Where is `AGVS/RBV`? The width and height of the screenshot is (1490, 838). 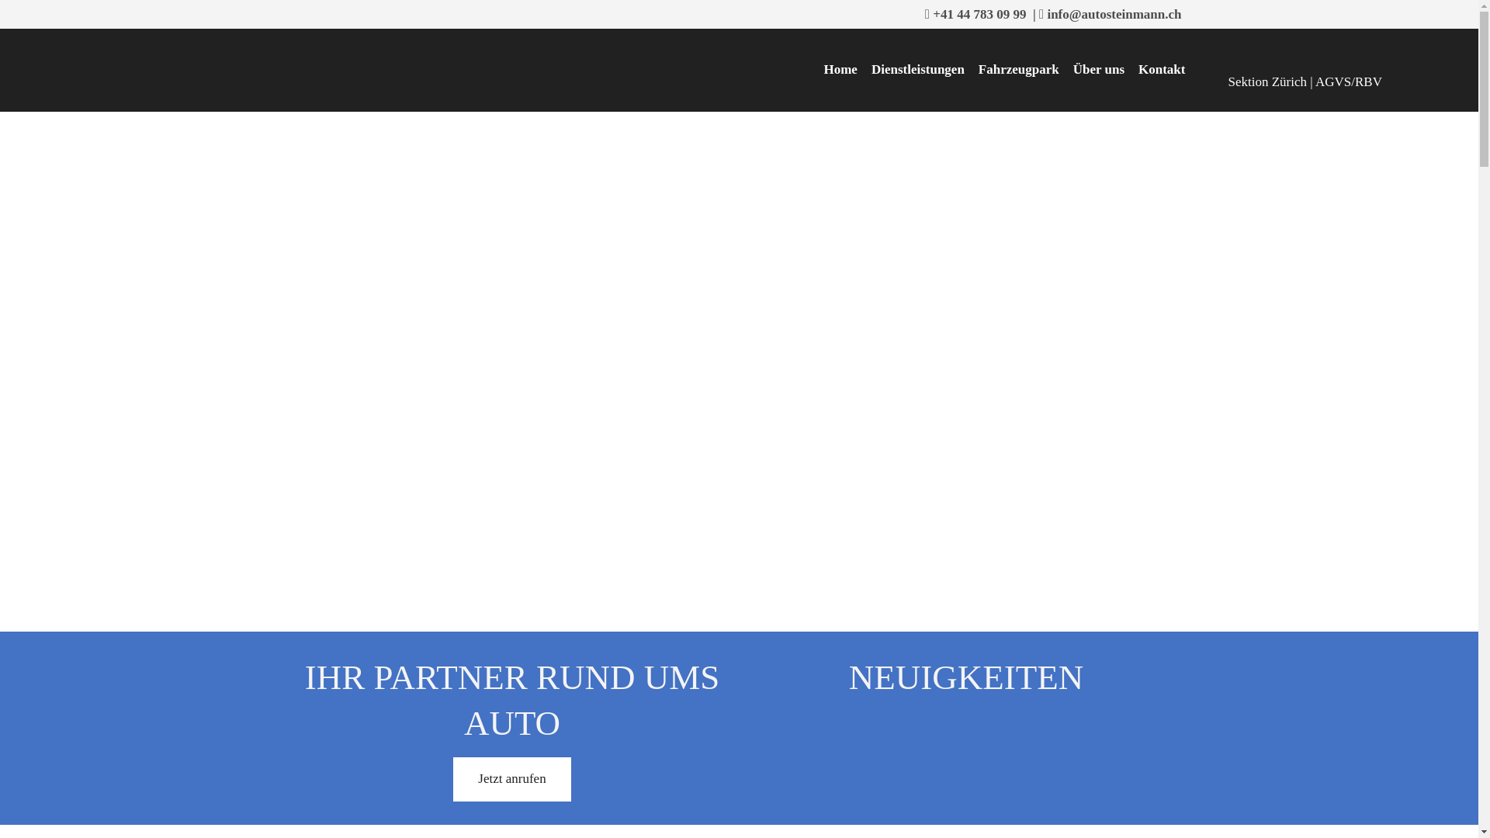 AGVS/RBV is located at coordinates (1349, 82).